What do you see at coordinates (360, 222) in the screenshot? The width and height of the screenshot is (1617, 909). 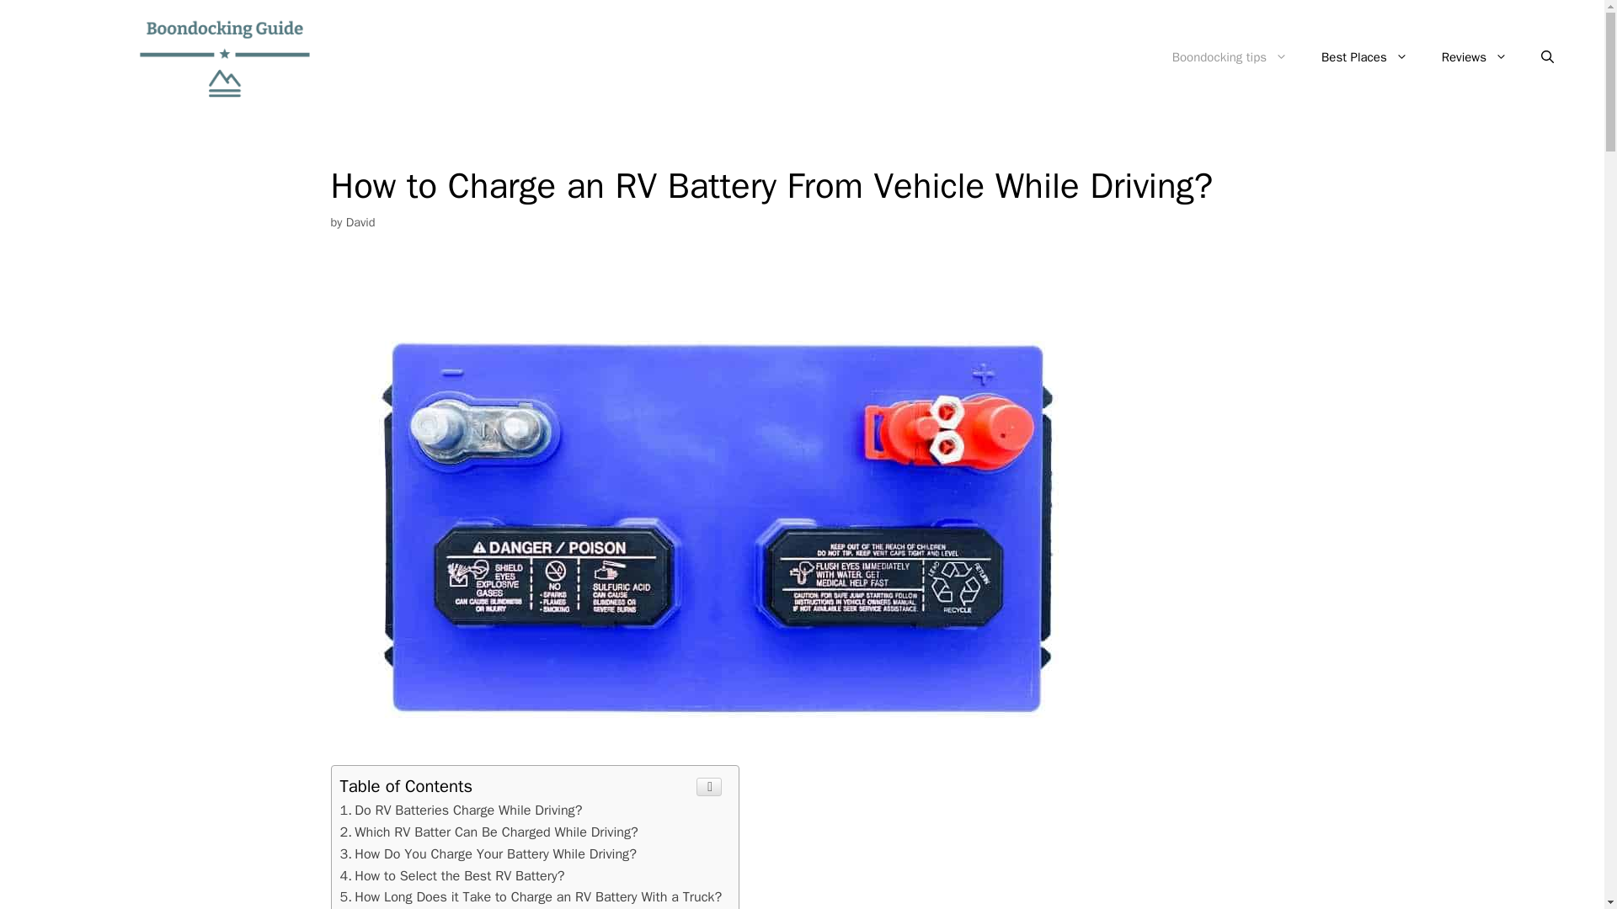 I see `David` at bounding box center [360, 222].